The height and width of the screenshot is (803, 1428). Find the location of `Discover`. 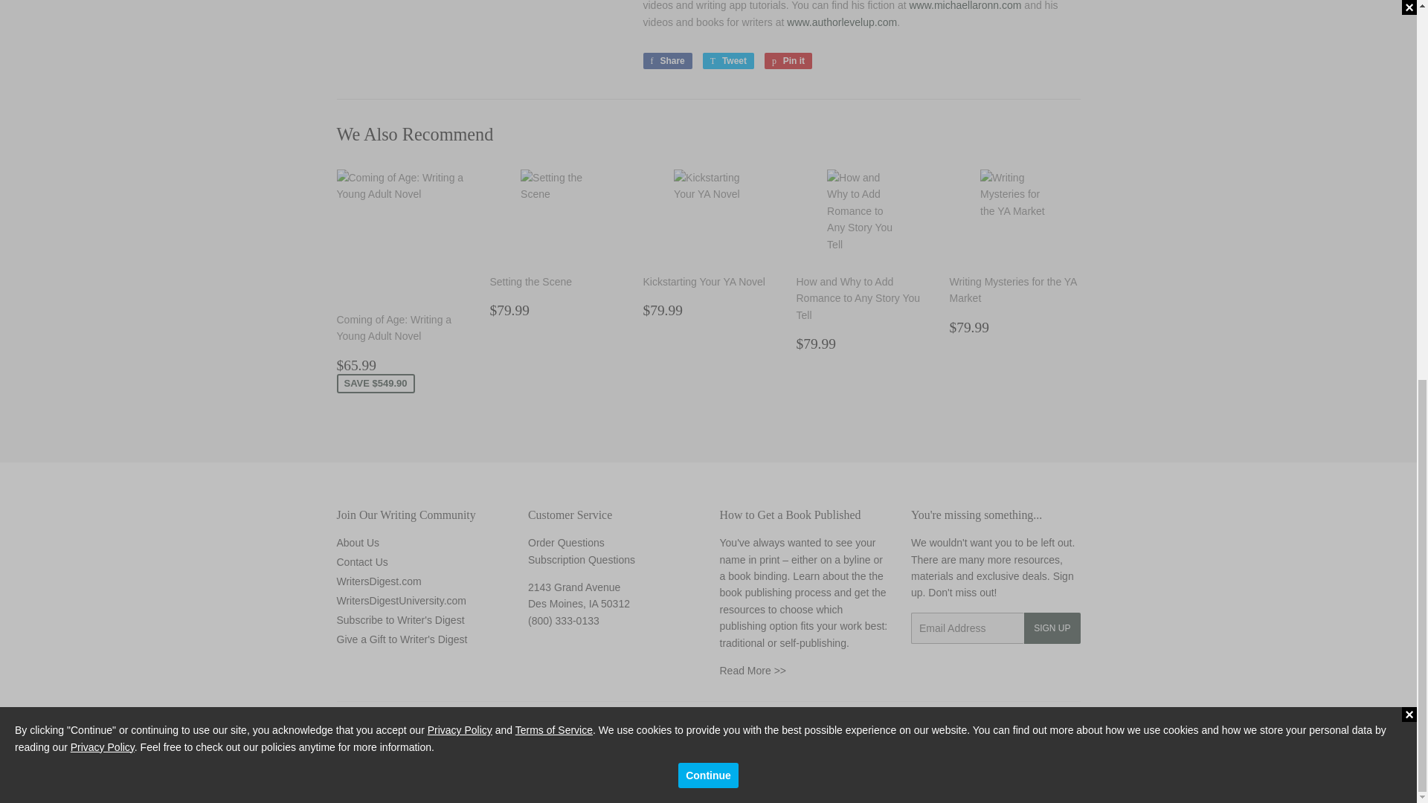

Discover is located at coordinates (986, 778).